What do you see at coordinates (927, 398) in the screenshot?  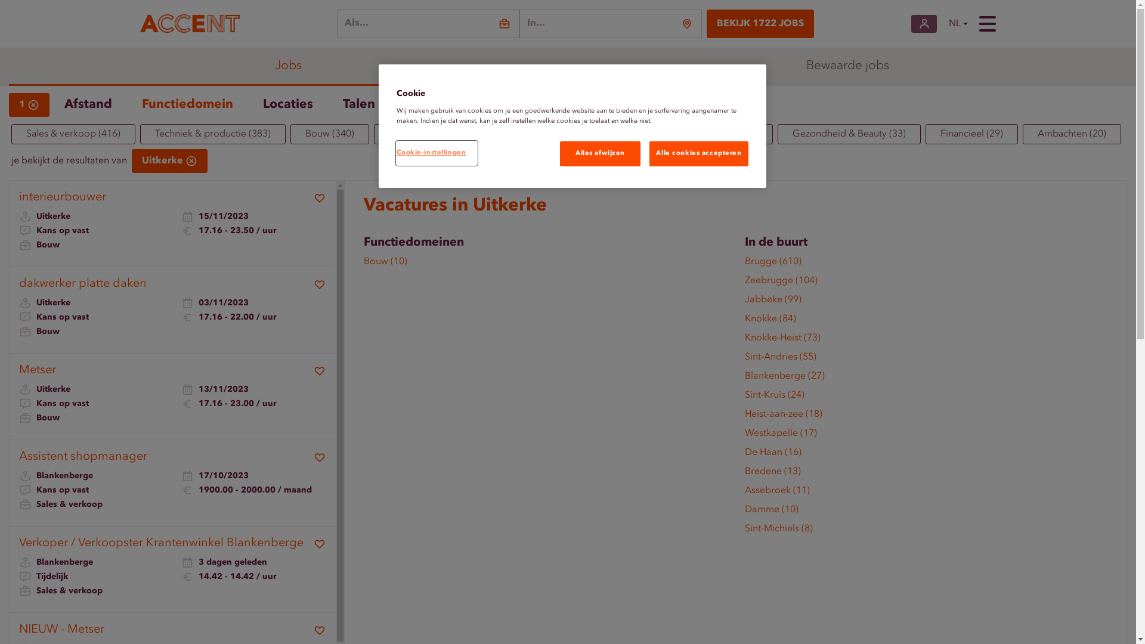 I see `Sint-Kruis (24)` at bounding box center [927, 398].